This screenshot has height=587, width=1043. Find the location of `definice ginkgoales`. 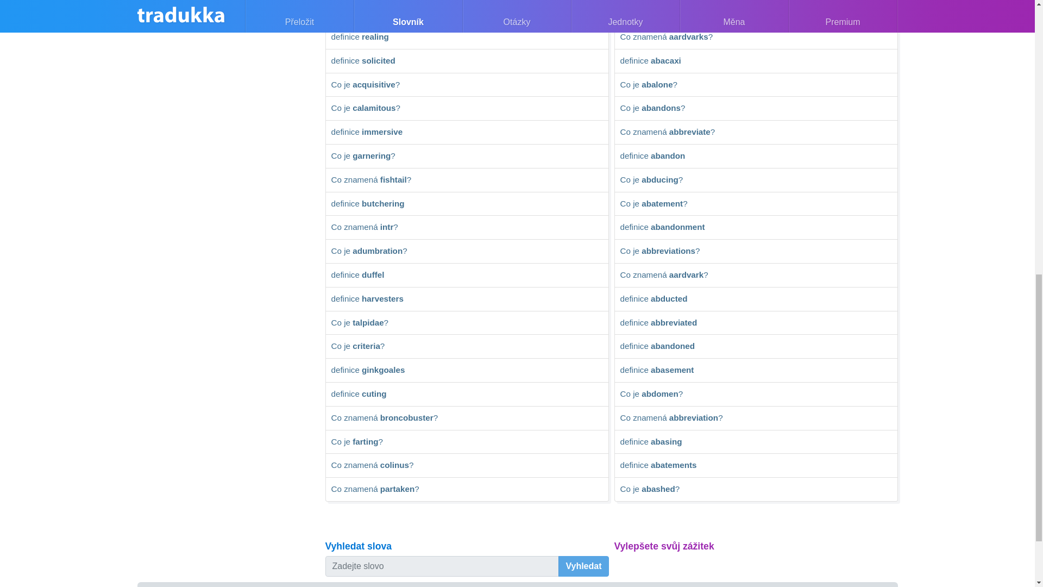

definice ginkgoales is located at coordinates (466, 371).